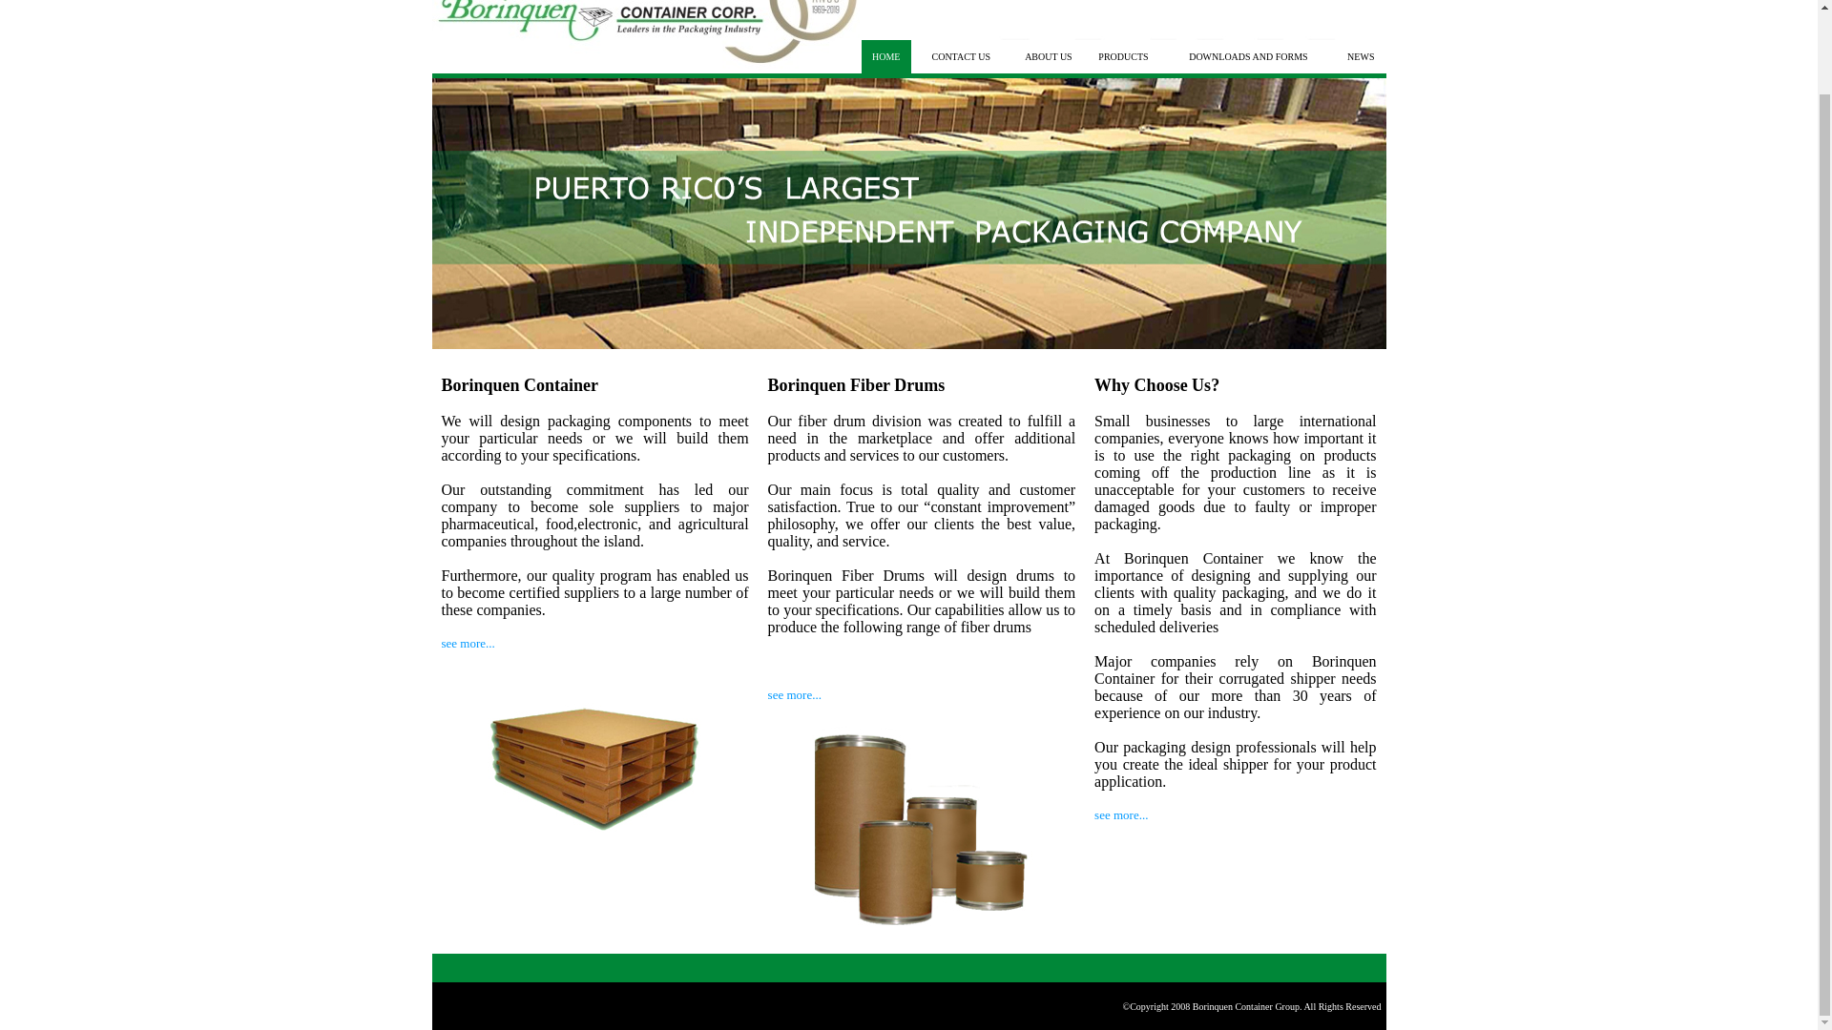 Image resolution: width=1832 pixels, height=1030 pixels. Describe the element at coordinates (1156, 385) in the screenshot. I see `Why Choose Us?` at that location.